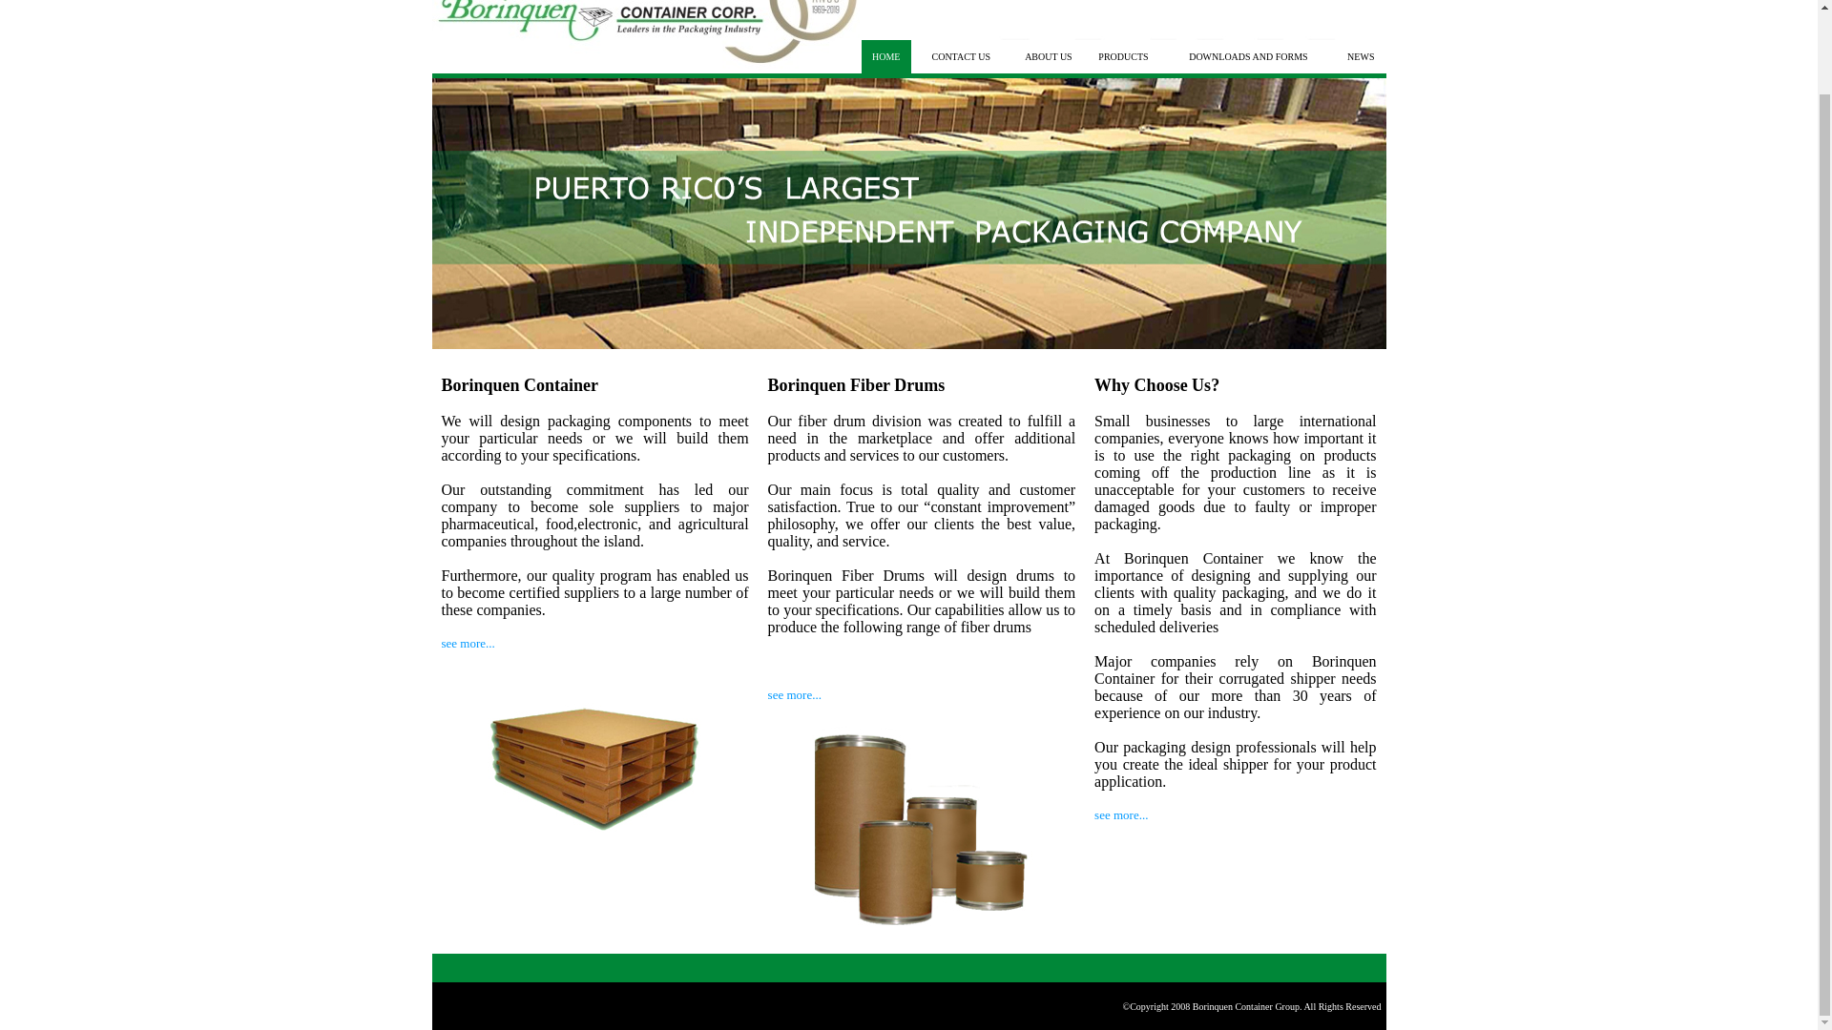 Image resolution: width=1832 pixels, height=1030 pixels. Describe the element at coordinates (1156, 385) in the screenshot. I see `Why Choose Us?` at that location.